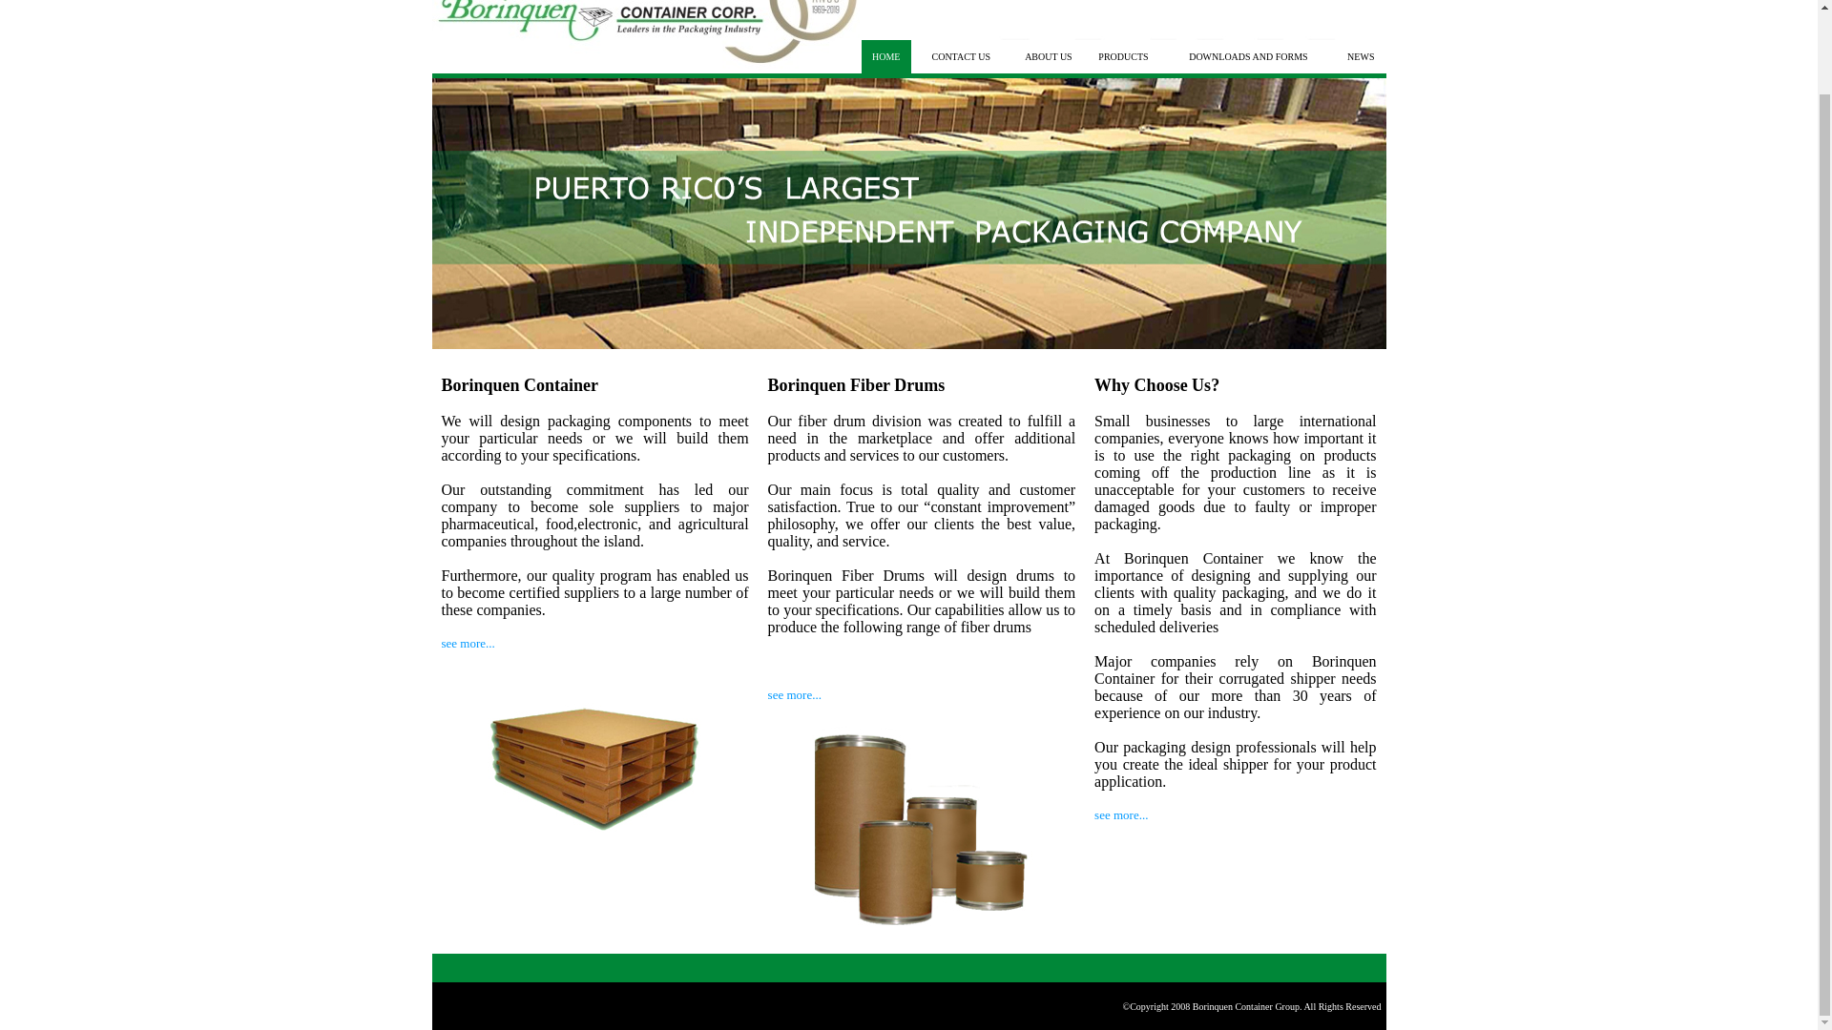 Image resolution: width=1832 pixels, height=1030 pixels. Describe the element at coordinates (1156, 385) in the screenshot. I see `Why Choose Us?` at that location.